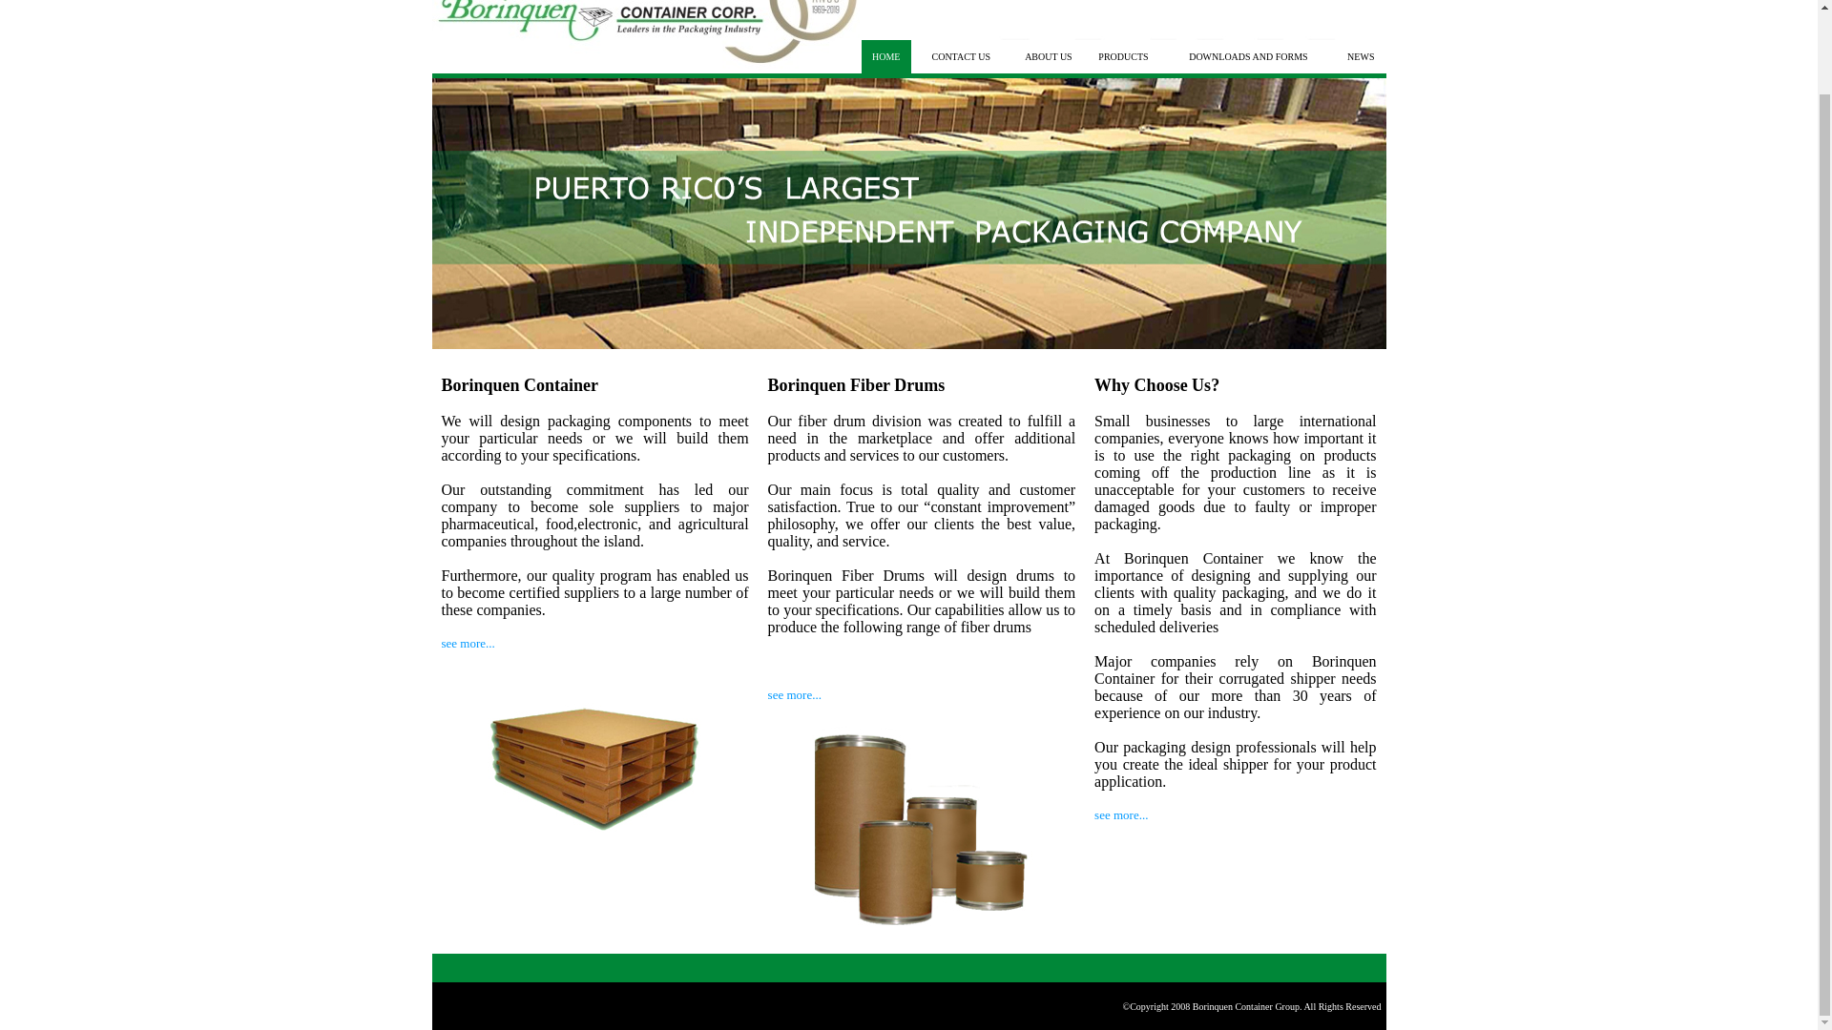 Image resolution: width=1832 pixels, height=1030 pixels. Describe the element at coordinates (1156, 385) in the screenshot. I see `Why Choose Us?` at that location.